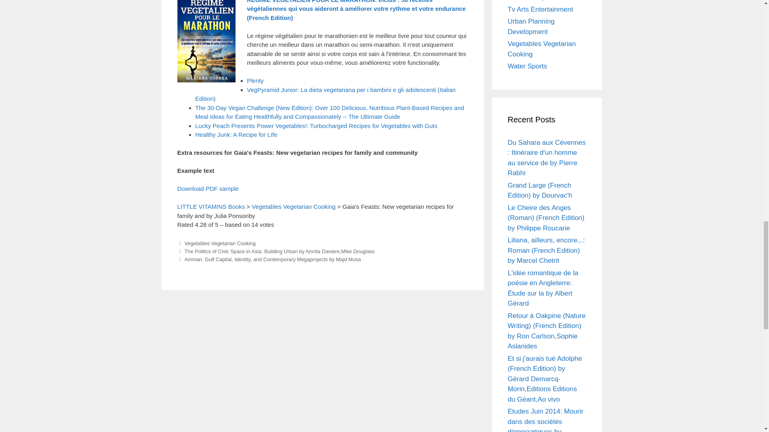  What do you see at coordinates (255, 80) in the screenshot?
I see `Plenty` at bounding box center [255, 80].